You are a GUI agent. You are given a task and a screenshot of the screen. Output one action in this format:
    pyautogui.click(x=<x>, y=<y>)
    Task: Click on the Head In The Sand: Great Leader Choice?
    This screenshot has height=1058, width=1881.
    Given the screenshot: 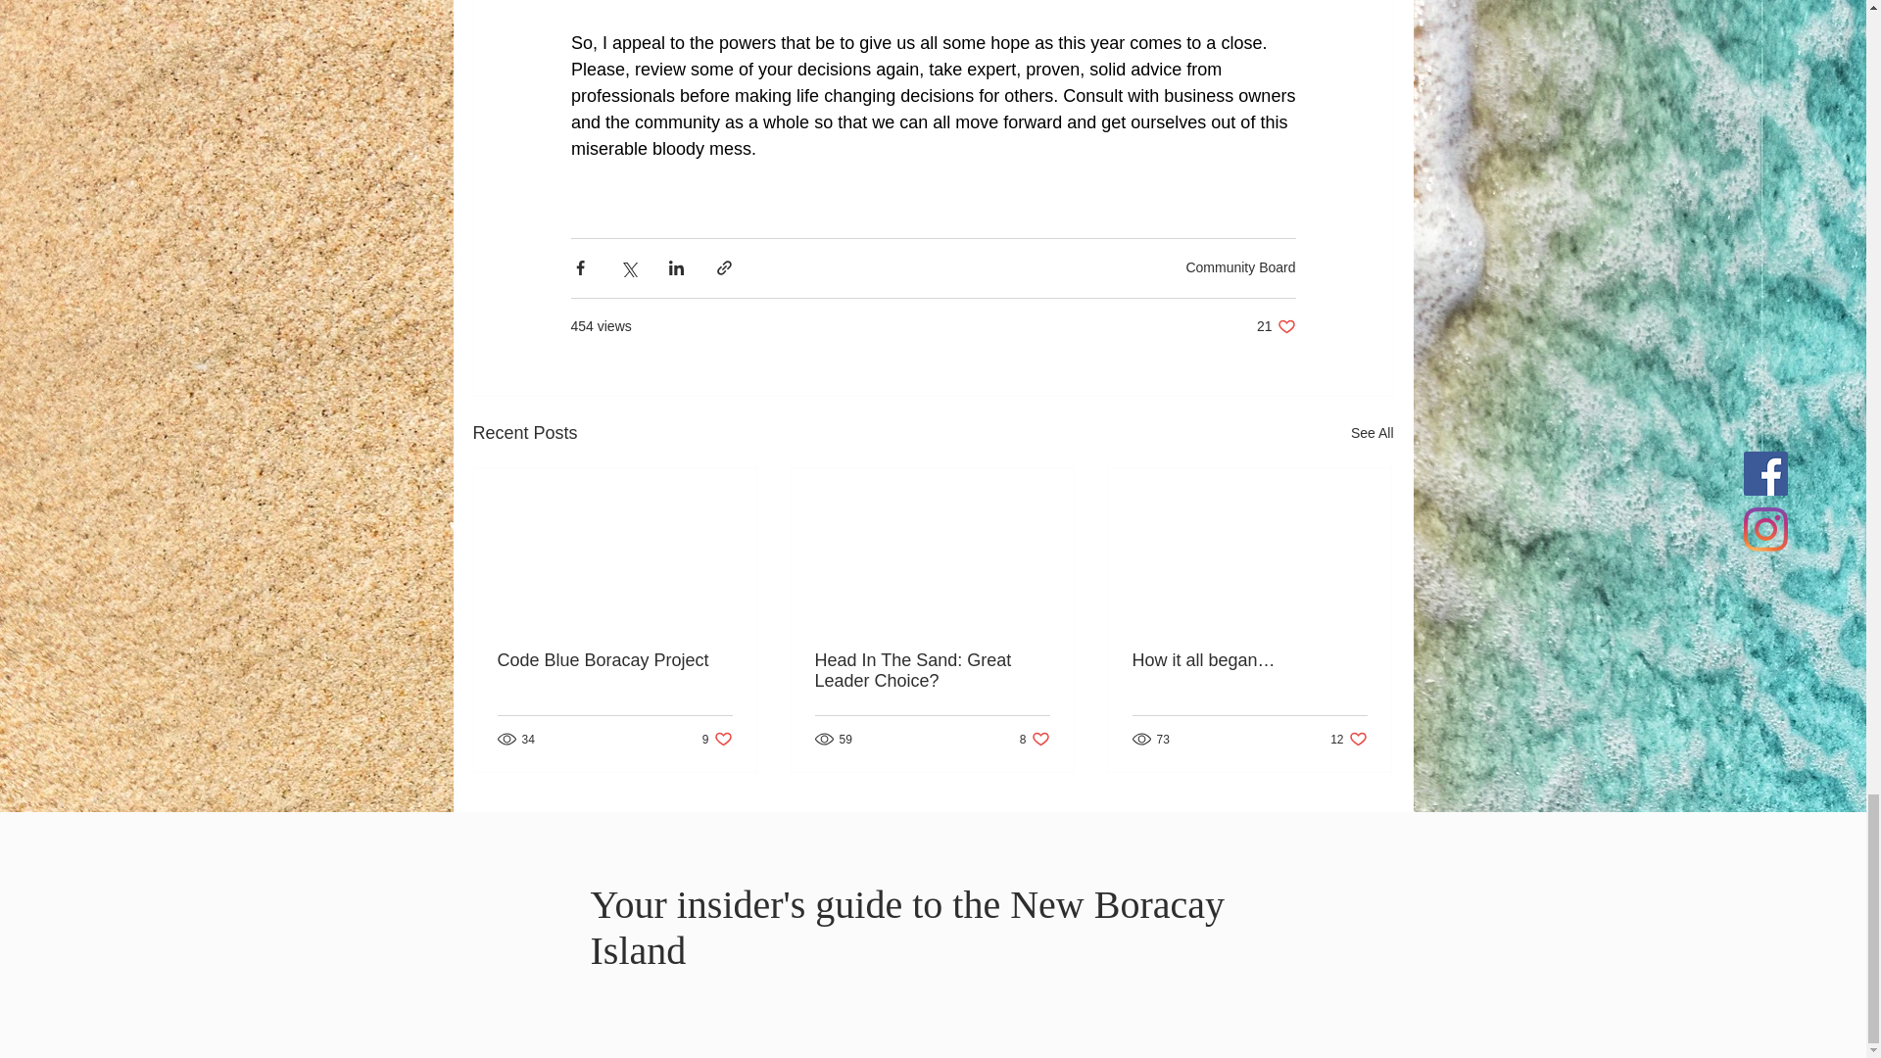 What is the action you would take?
    pyautogui.click(x=615, y=659)
    